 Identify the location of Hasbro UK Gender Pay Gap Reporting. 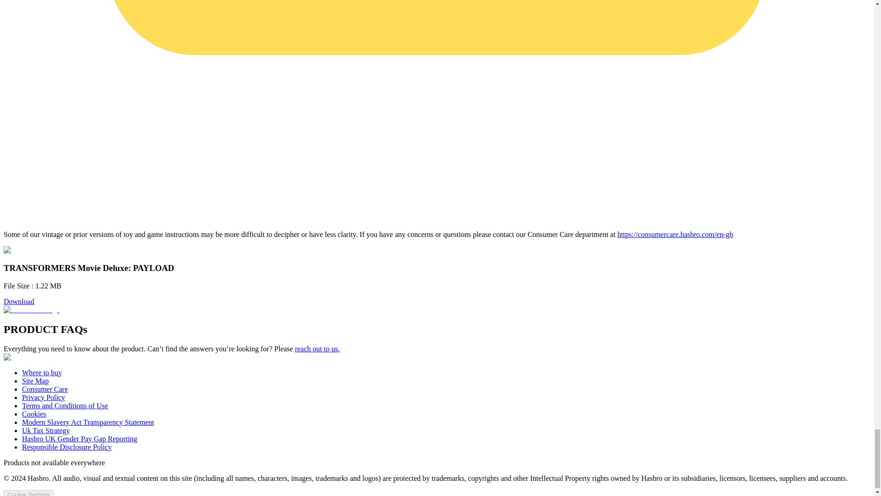
(80, 439).